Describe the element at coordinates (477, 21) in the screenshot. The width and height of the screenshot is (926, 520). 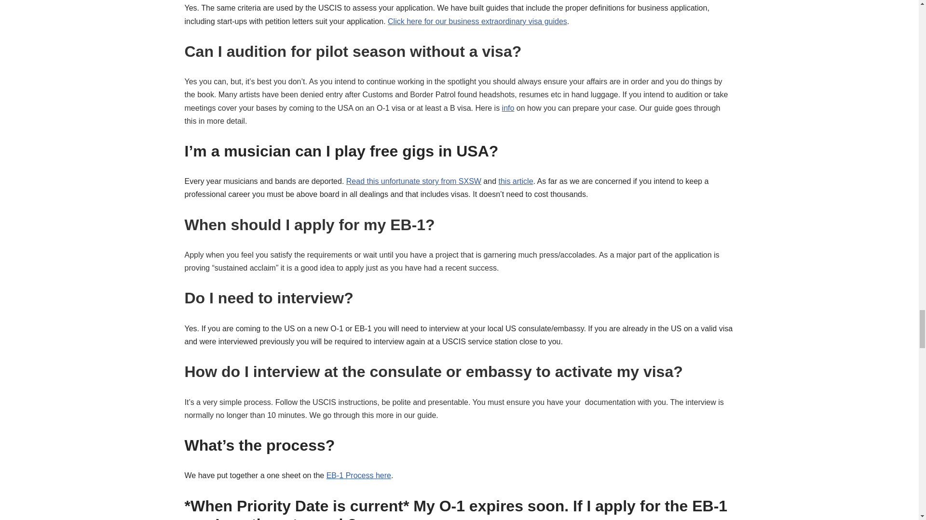
I see `Click here for our business extraordinary visa guides` at that location.